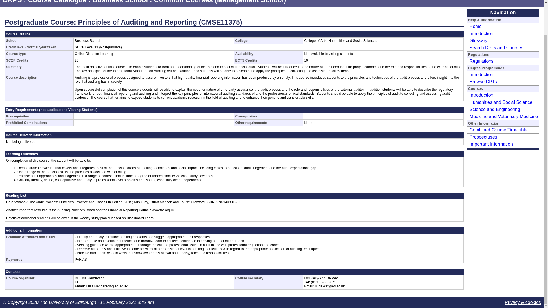 This screenshot has width=548, height=308. Describe the element at coordinates (120, 2) in the screenshot. I see `Business School` at that location.